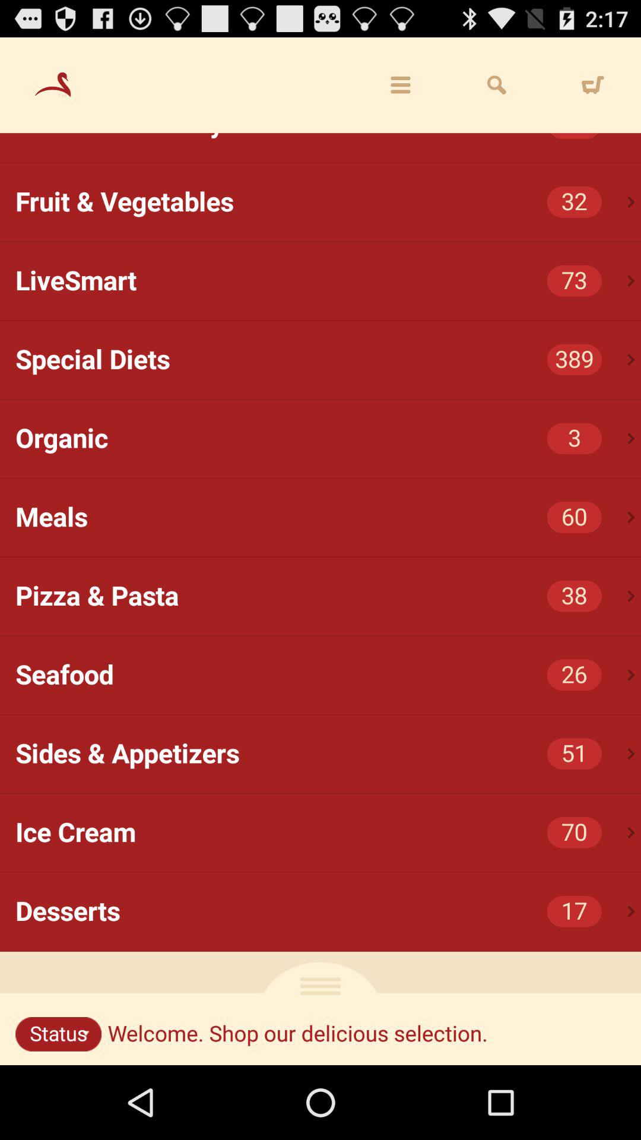 This screenshot has height=1140, width=641. What do you see at coordinates (575, 911) in the screenshot?
I see `jump until 17 item` at bounding box center [575, 911].